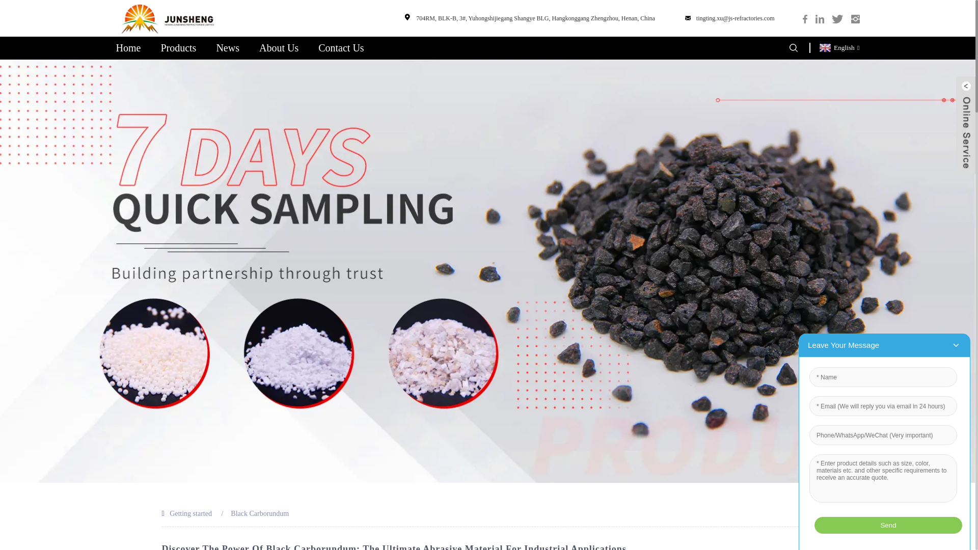 Image resolution: width=978 pixels, height=550 pixels. Describe the element at coordinates (191, 513) in the screenshot. I see `Getting started` at that location.